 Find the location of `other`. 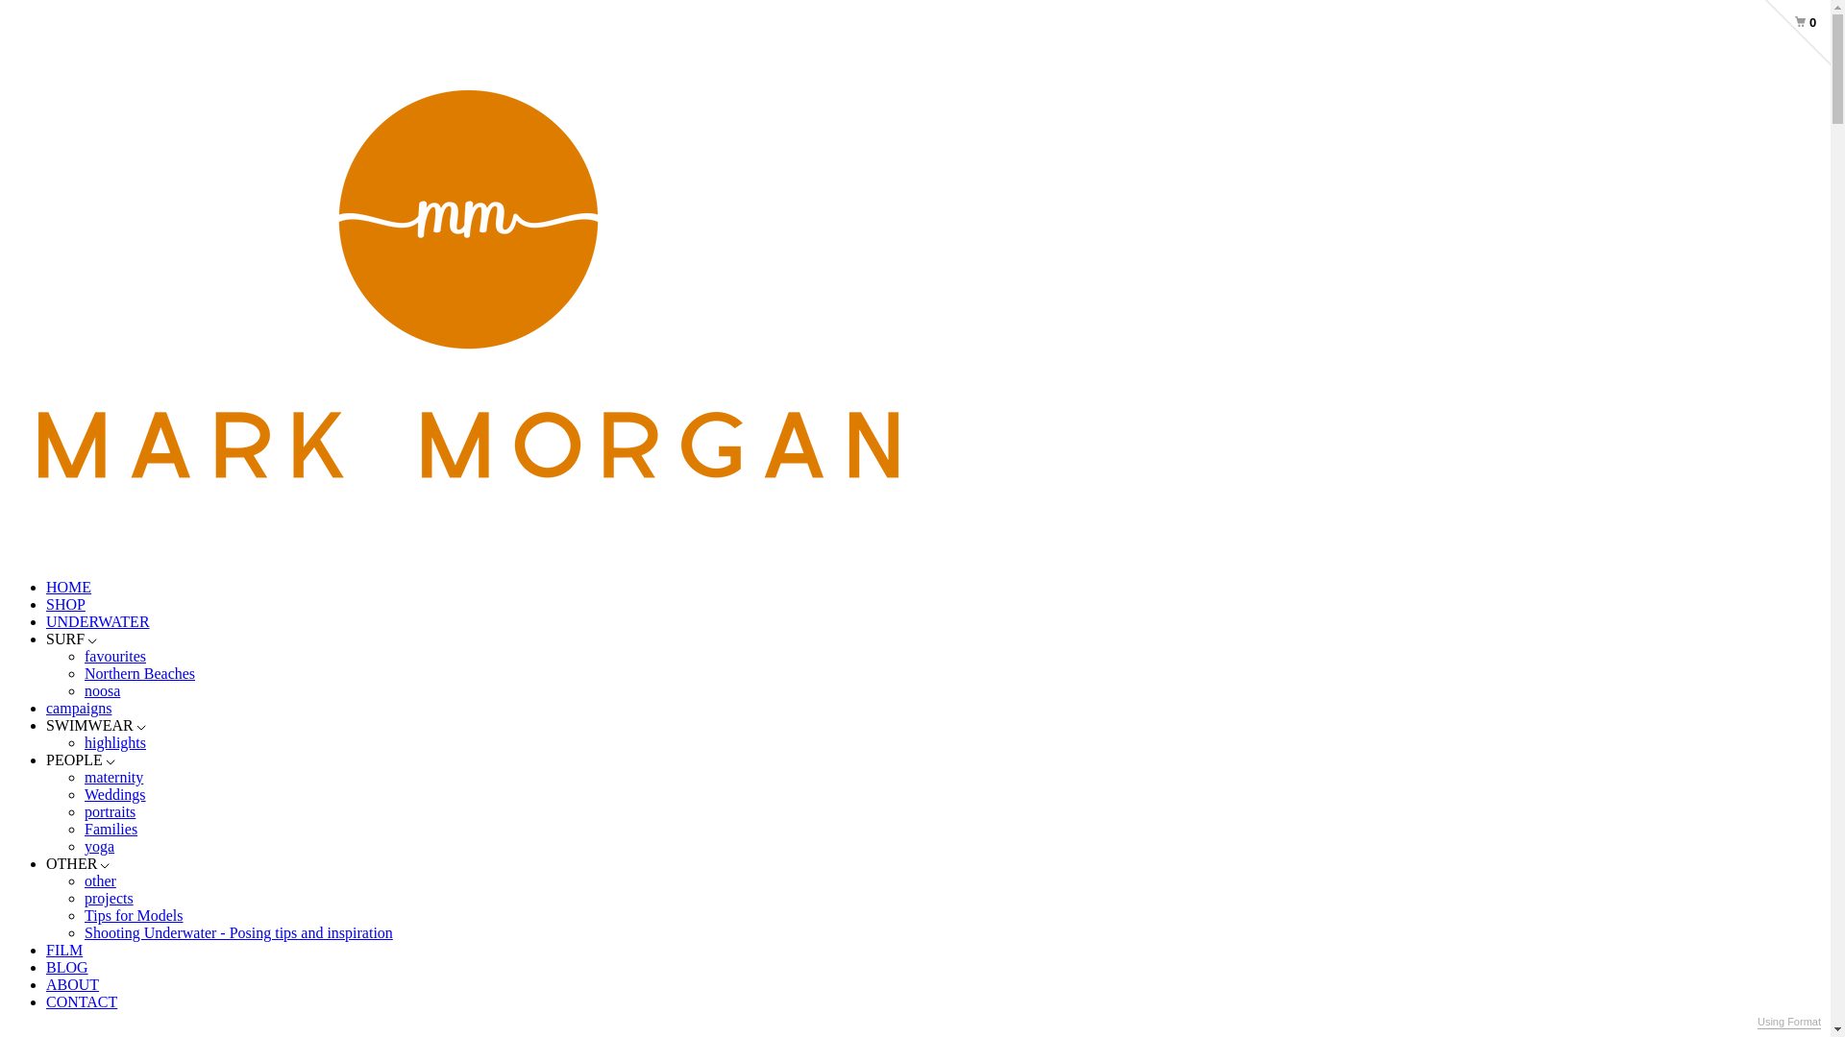

other is located at coordinates (100, 881).